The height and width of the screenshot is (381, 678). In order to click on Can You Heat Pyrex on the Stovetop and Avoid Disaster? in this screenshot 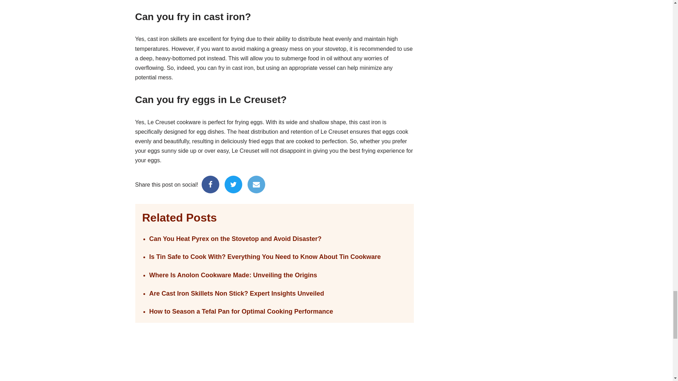, I will do `click(278, 239)`.